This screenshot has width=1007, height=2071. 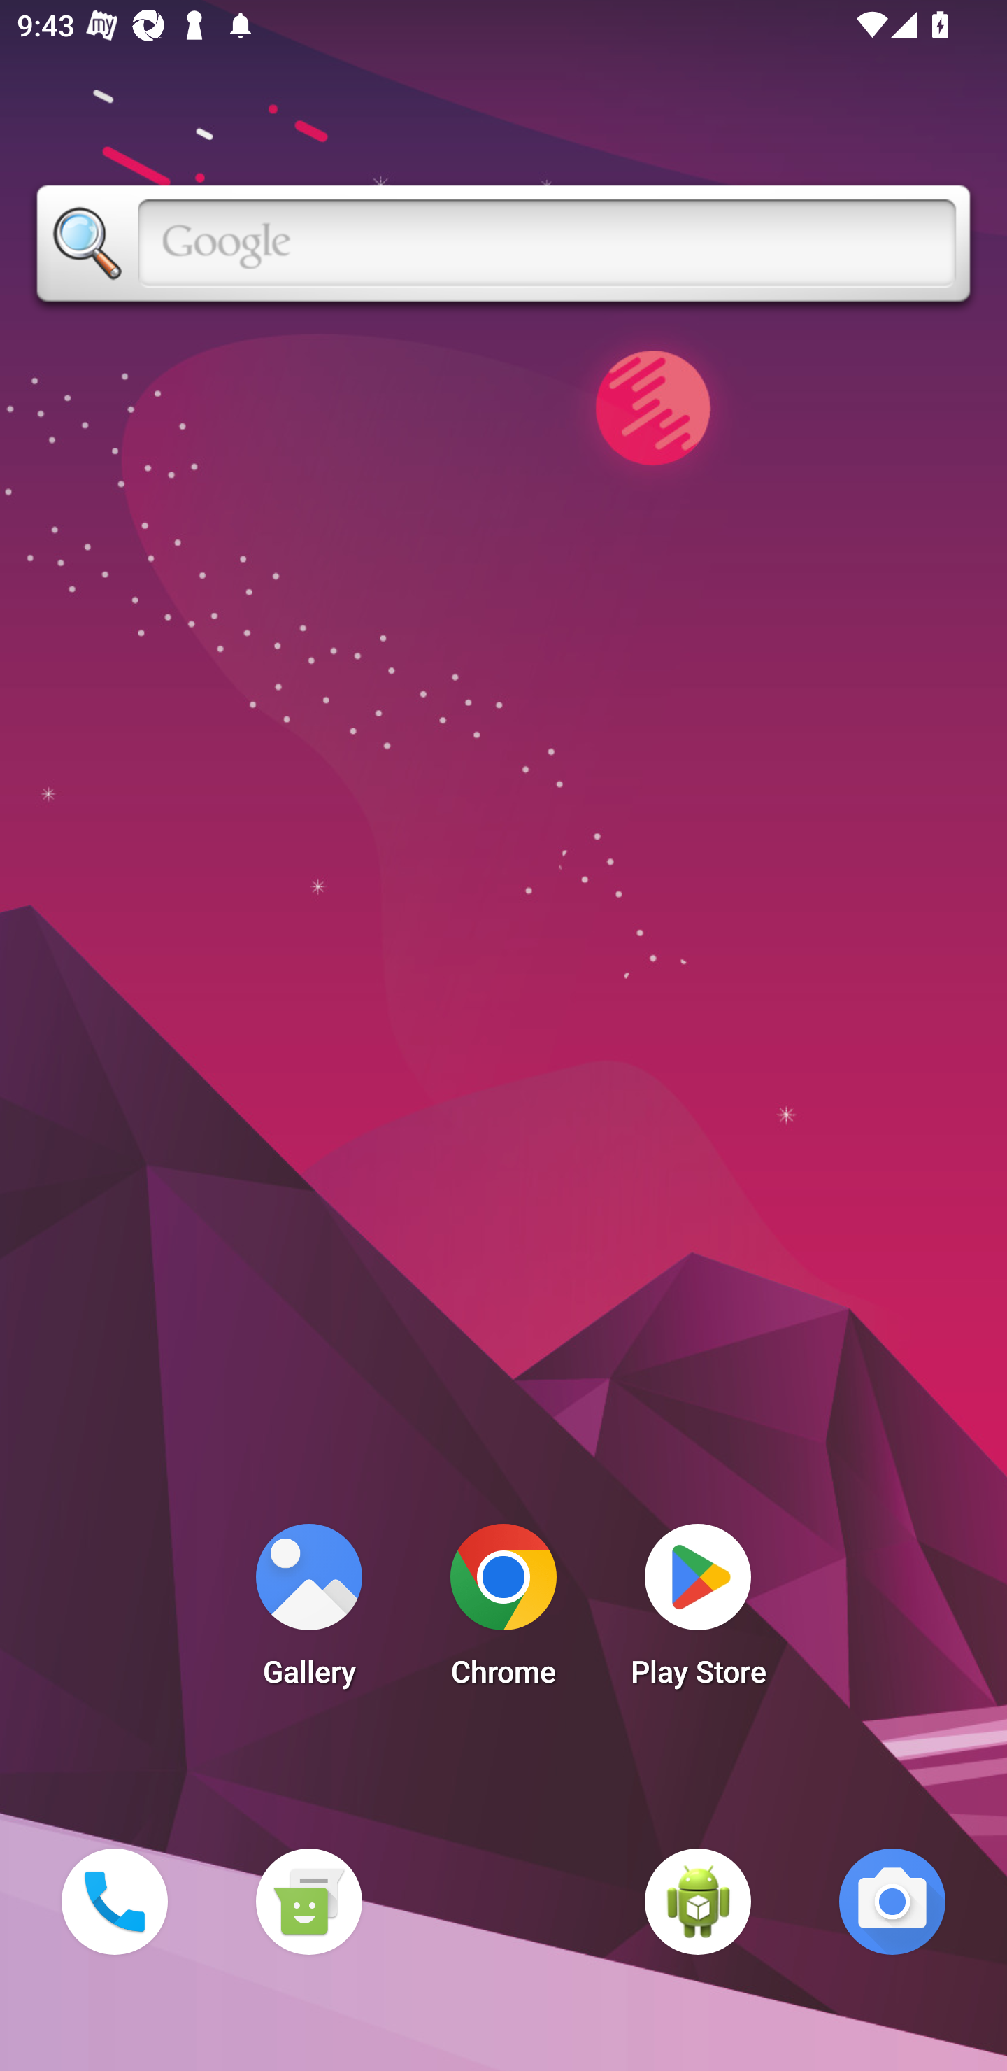 I want to click on Chrome, so click(x=503, y=1612).